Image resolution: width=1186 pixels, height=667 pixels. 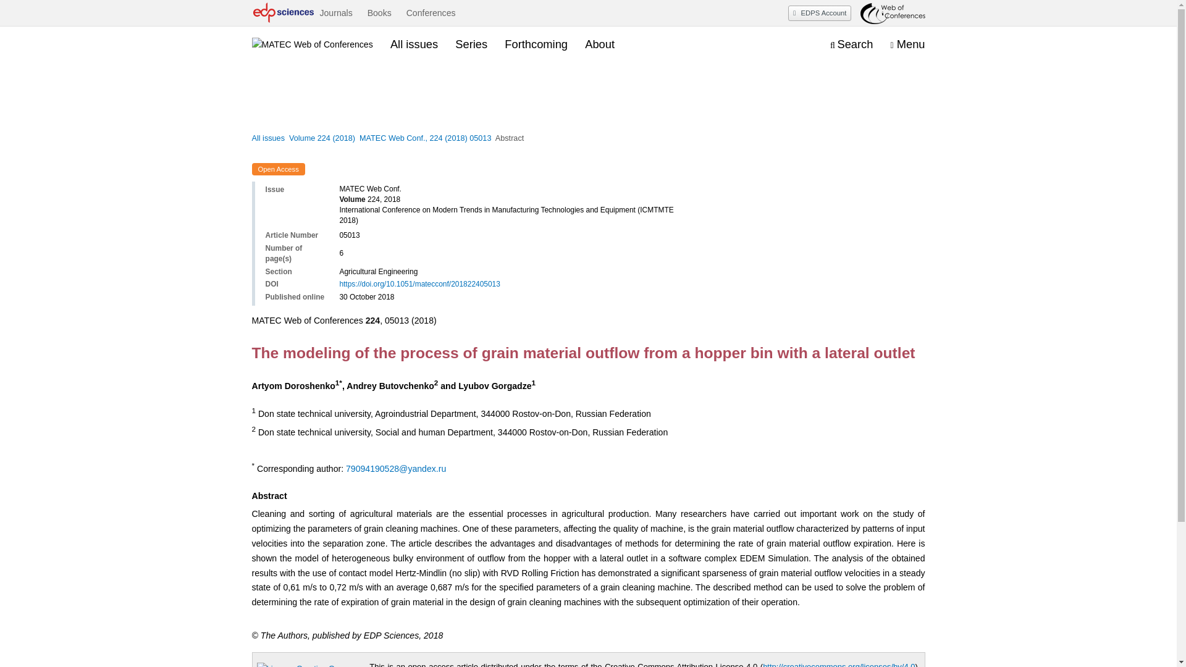 I want to click on All issues, so click(x=414, y=44).